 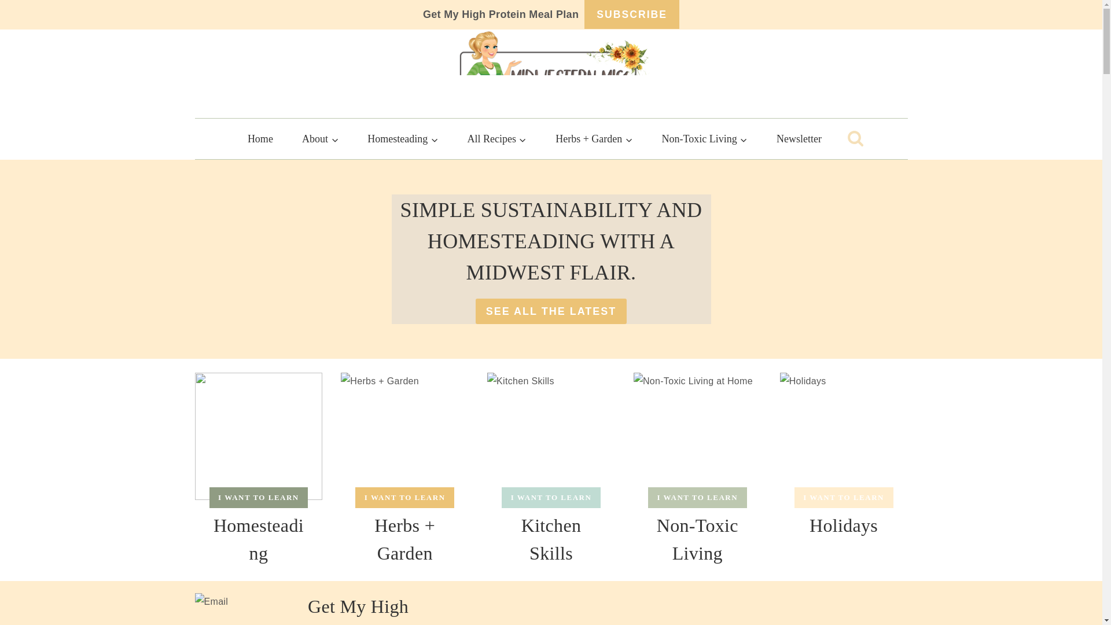 What do you see at coordinates (403, 139) in the screenshot?
I see `Homesteading` at bounding box center [403, 139].